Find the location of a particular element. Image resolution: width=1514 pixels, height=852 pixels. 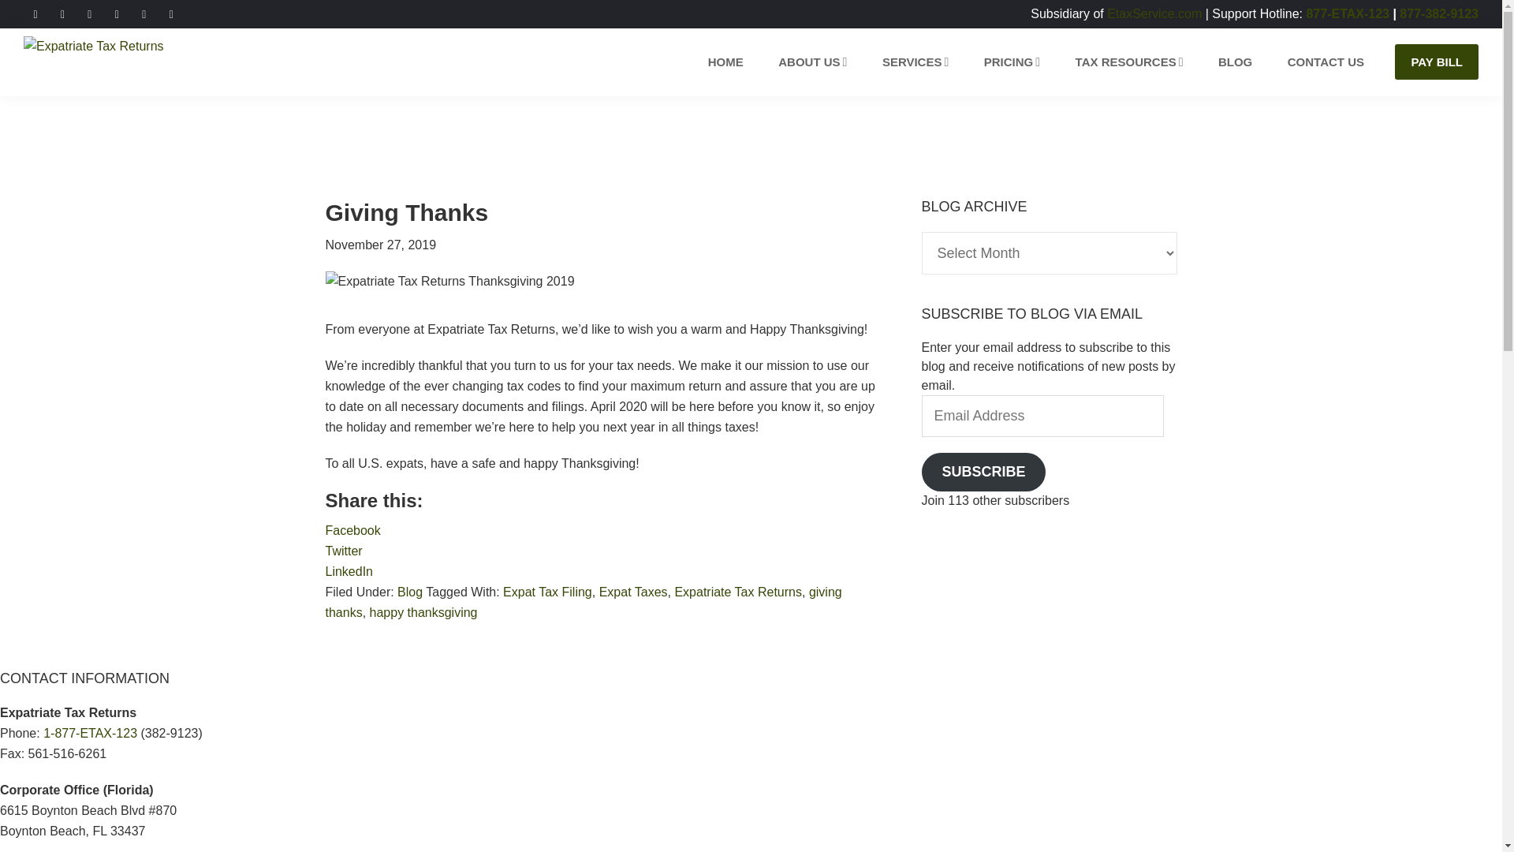

Instagram is located at coordinates (90, 13).